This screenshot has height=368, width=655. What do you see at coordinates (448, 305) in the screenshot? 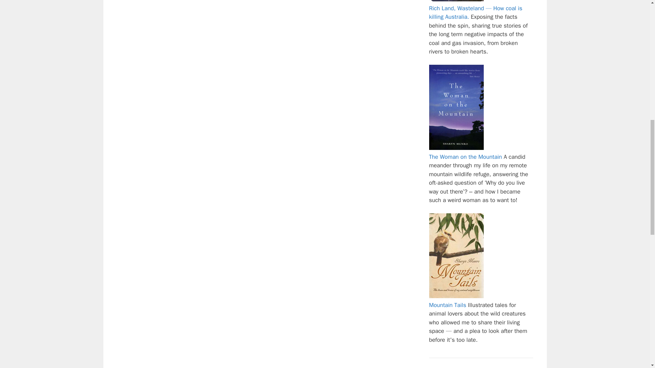
I see `Mountain Tails` at bounding box center [448, 305].